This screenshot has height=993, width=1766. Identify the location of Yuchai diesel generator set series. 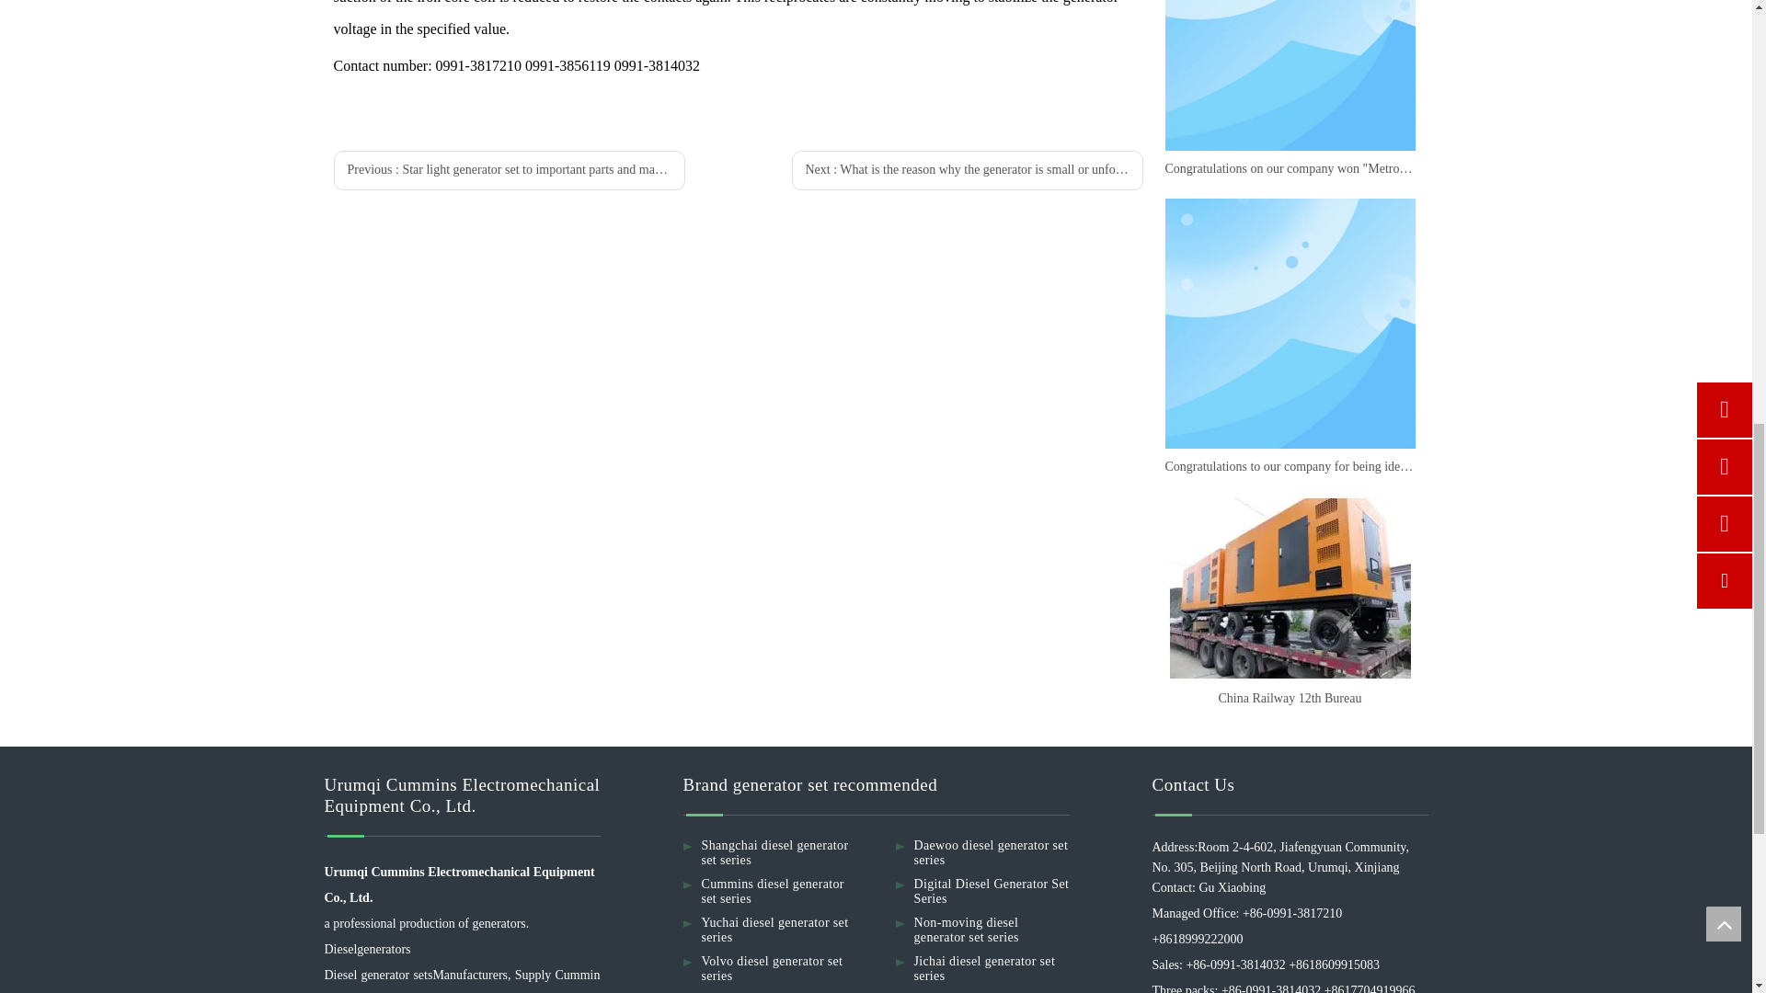
(774, 930).